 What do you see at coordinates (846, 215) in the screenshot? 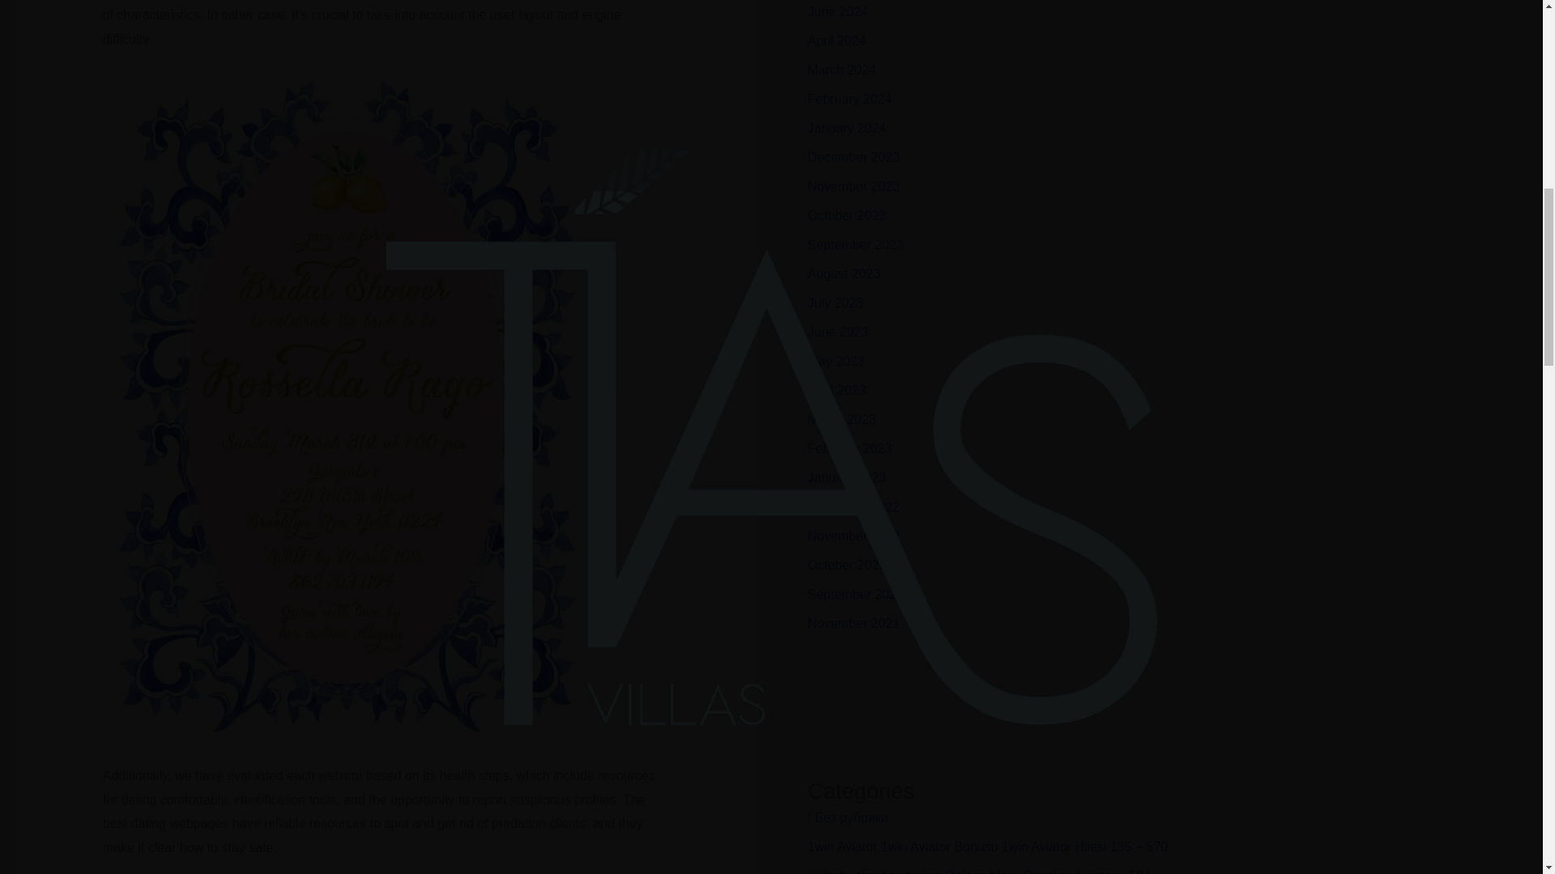
I see `October 2023` at bounding box center [846, 215].